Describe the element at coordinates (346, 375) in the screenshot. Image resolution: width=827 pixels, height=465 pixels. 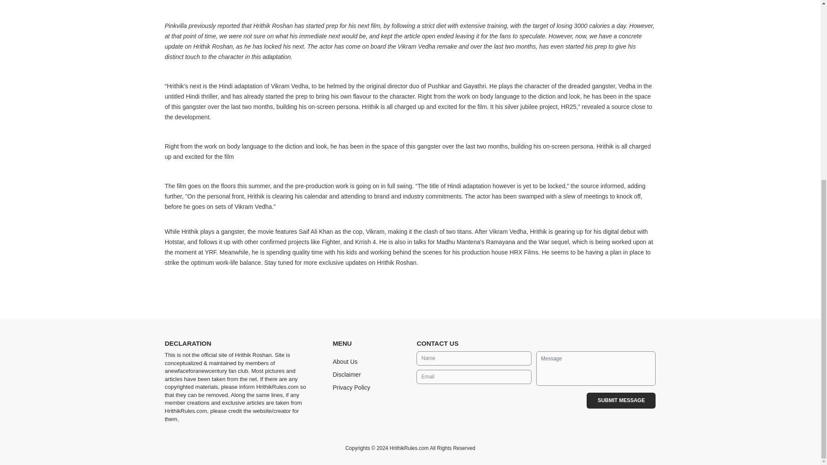
I see `Disclaimer` at that location.